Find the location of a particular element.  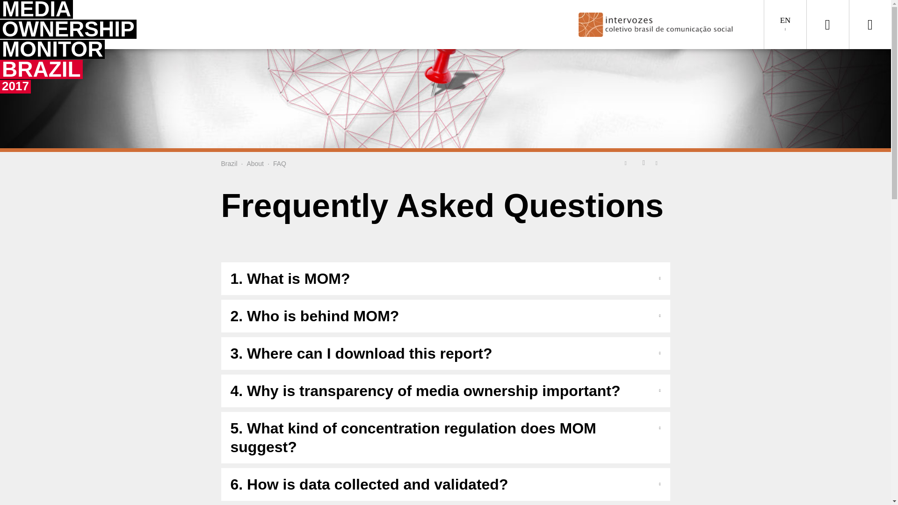

FAQ is located at coordinates (280, 164).